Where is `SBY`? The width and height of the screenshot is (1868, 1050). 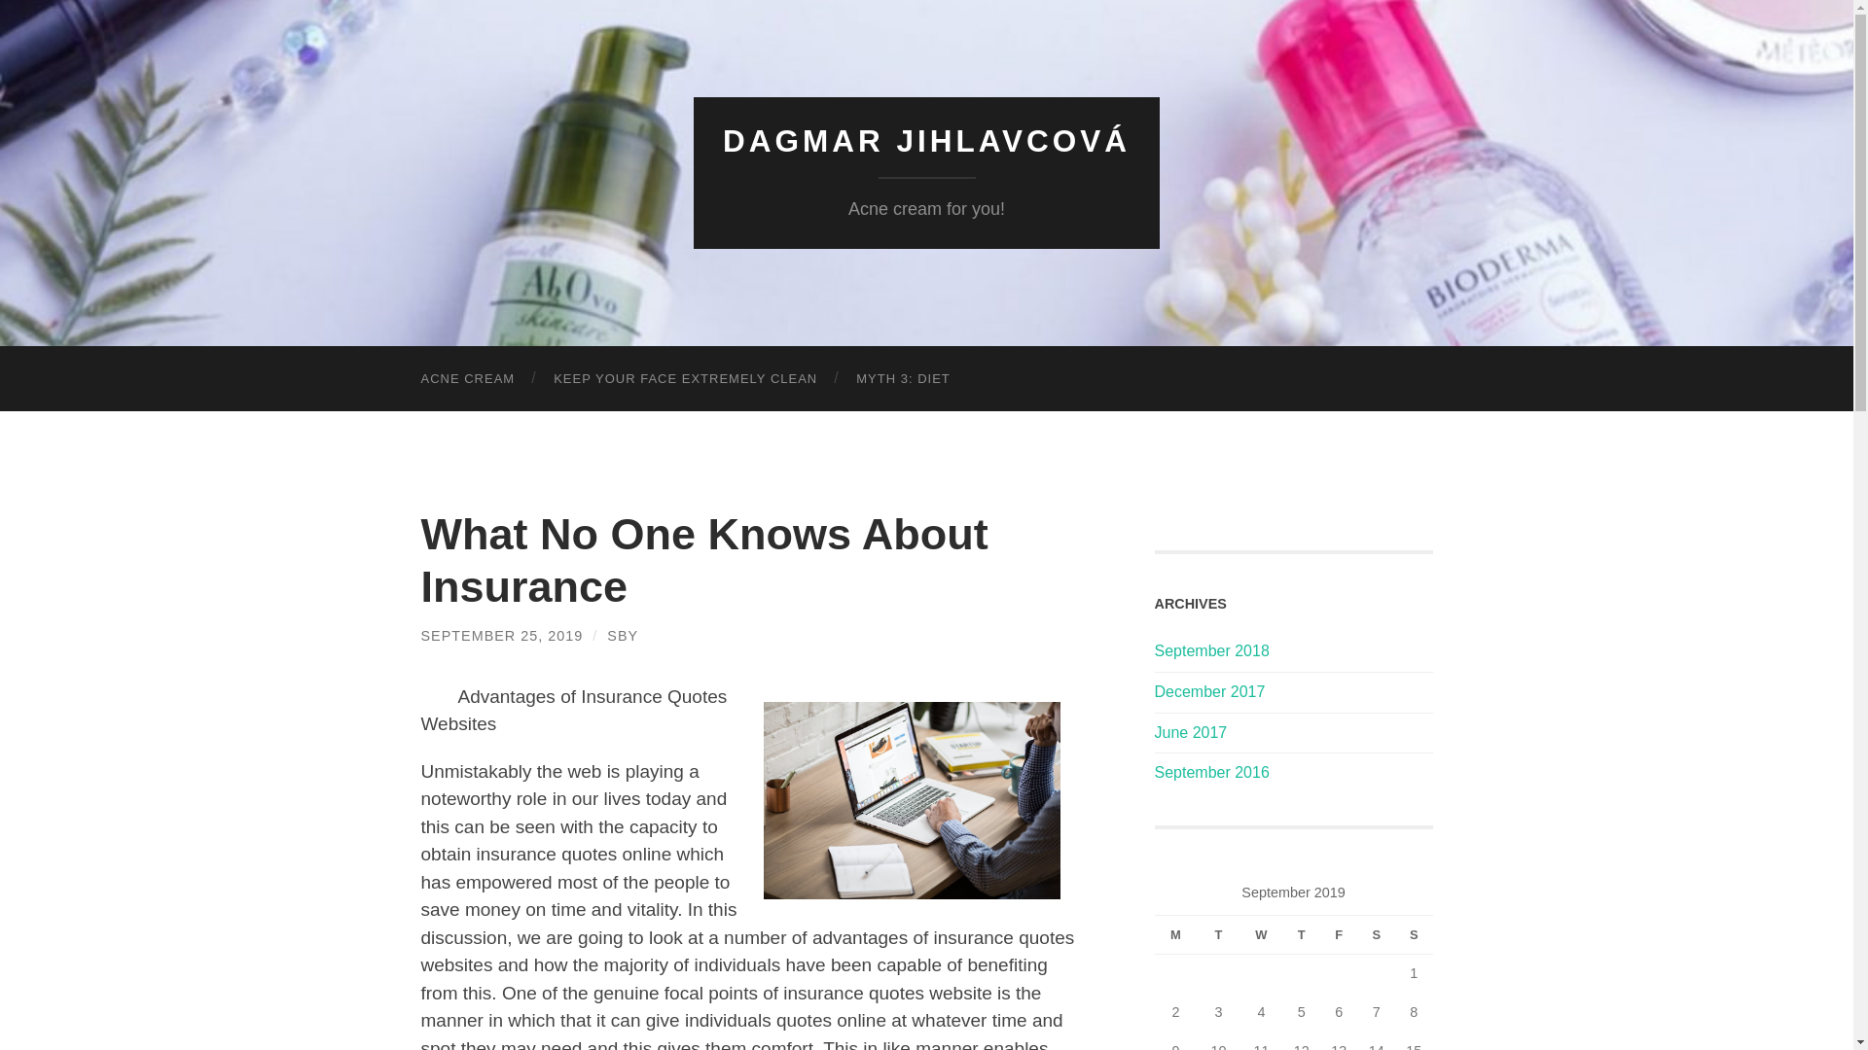 SBY is located at coordinates (623, 636).